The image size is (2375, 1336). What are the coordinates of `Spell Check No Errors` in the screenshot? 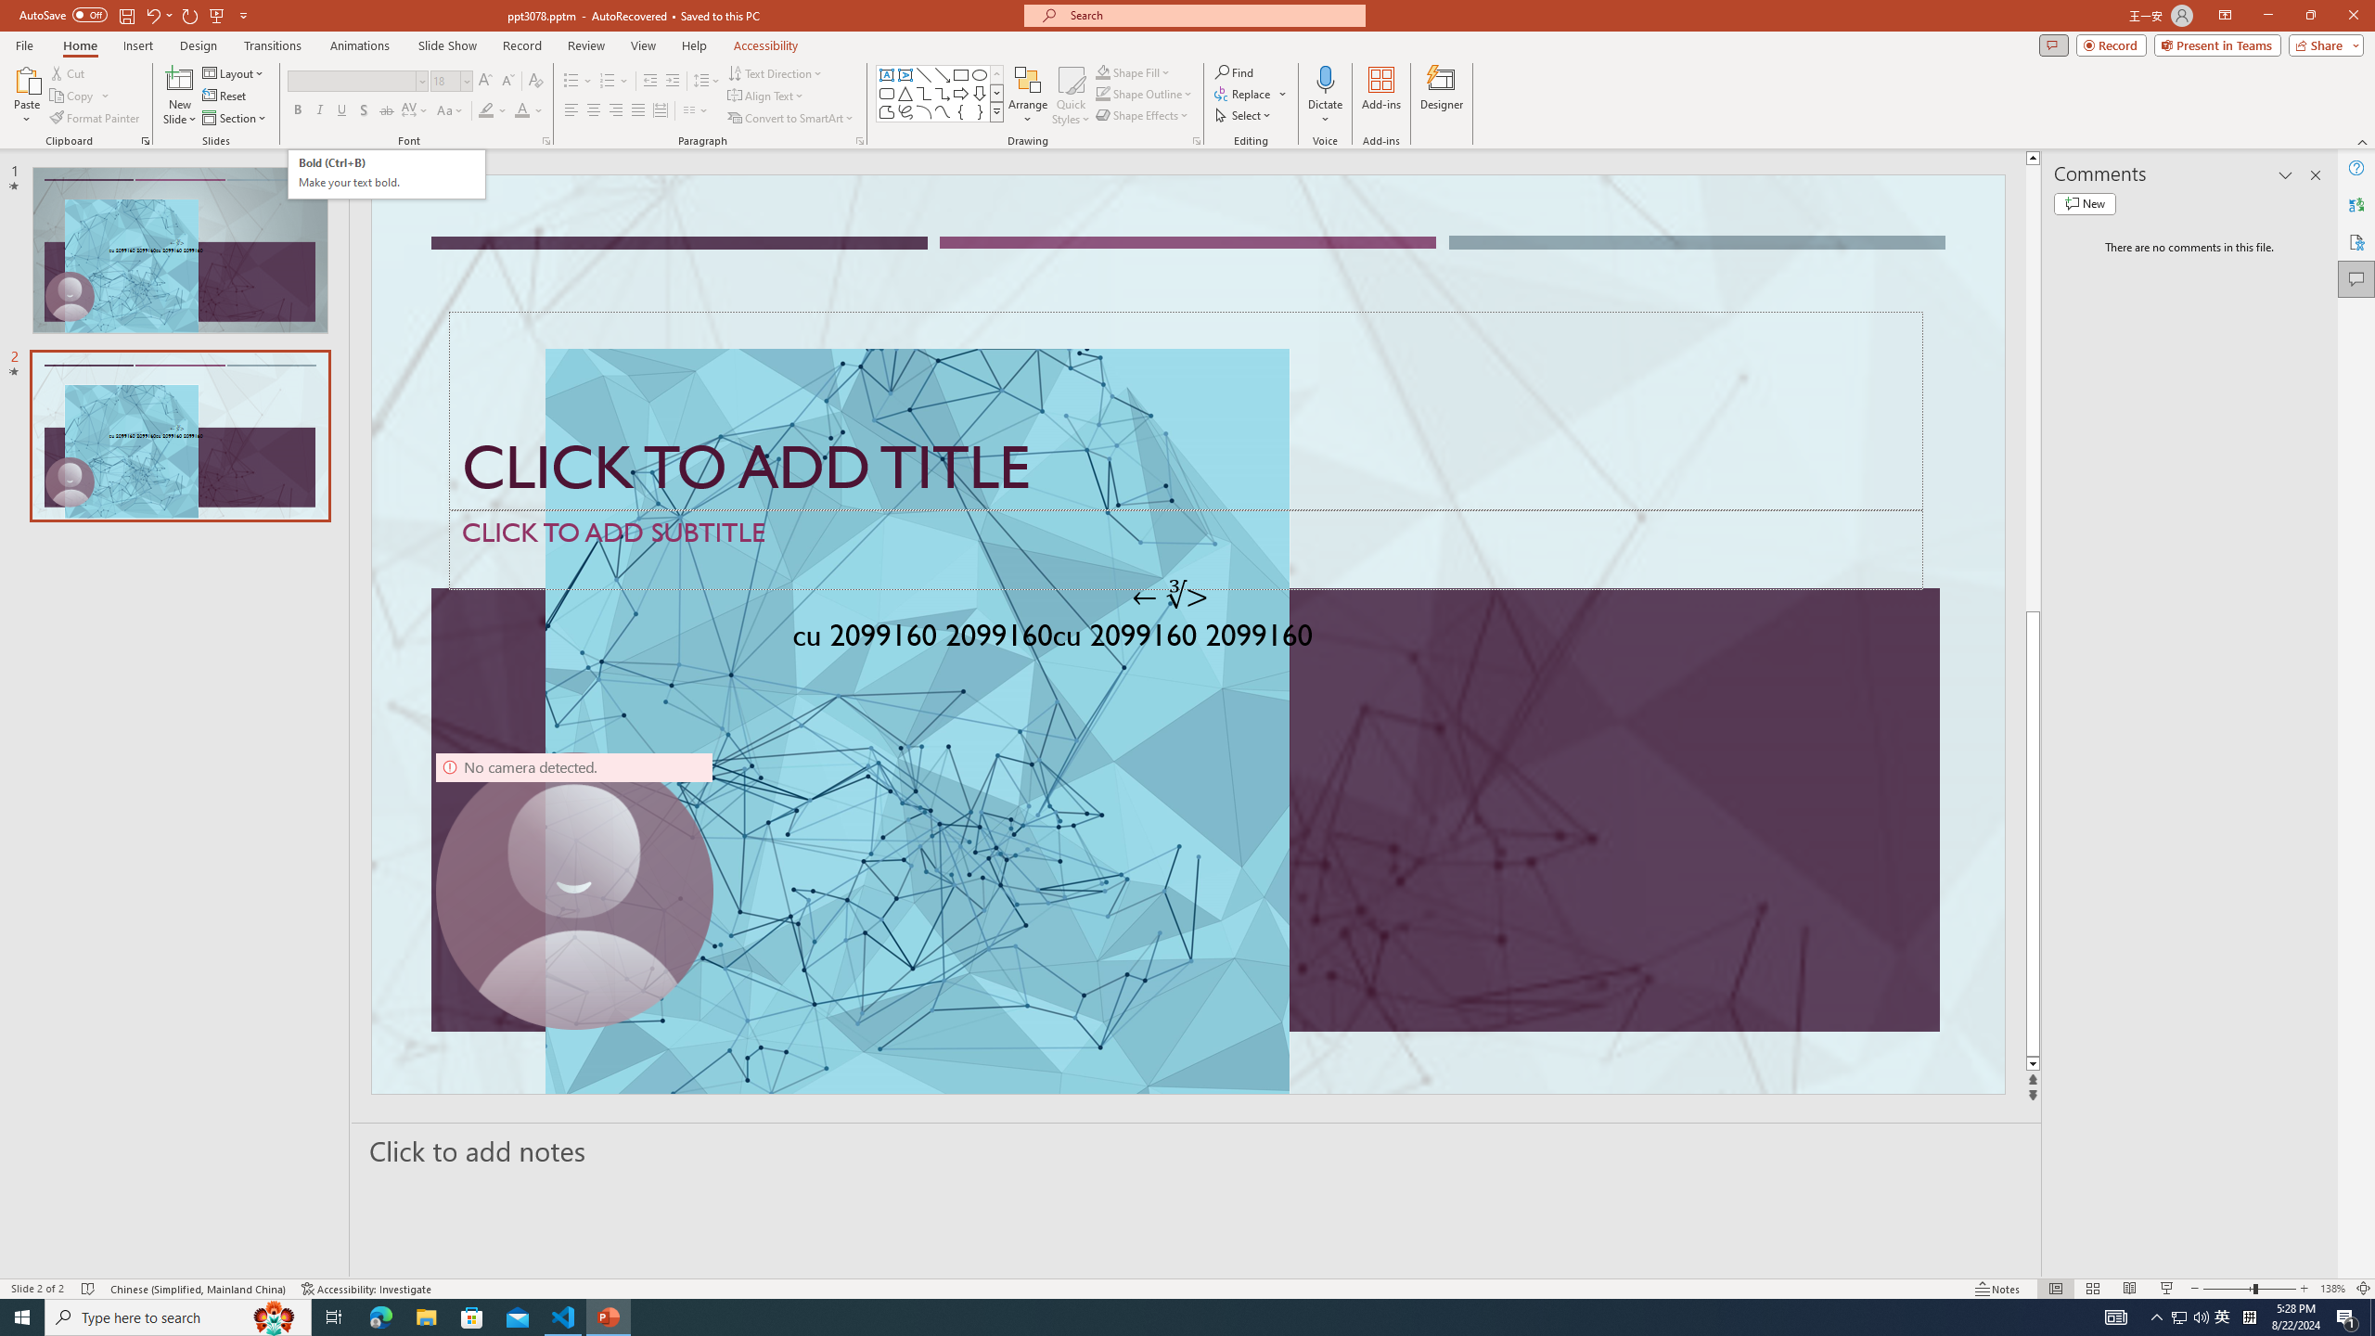 It's located at (89, 1289).